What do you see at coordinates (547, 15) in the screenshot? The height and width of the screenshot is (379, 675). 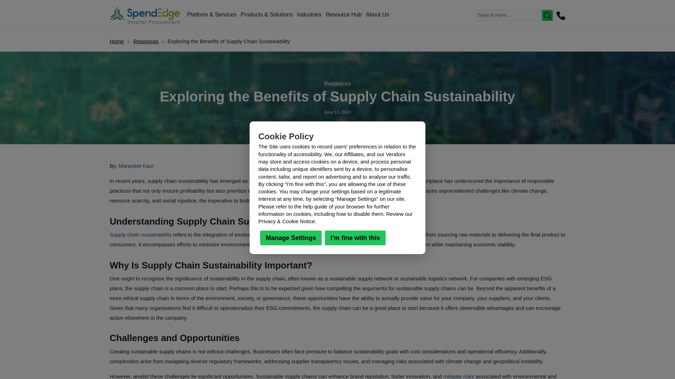 I see `Search` at bounding box center [547, 15].